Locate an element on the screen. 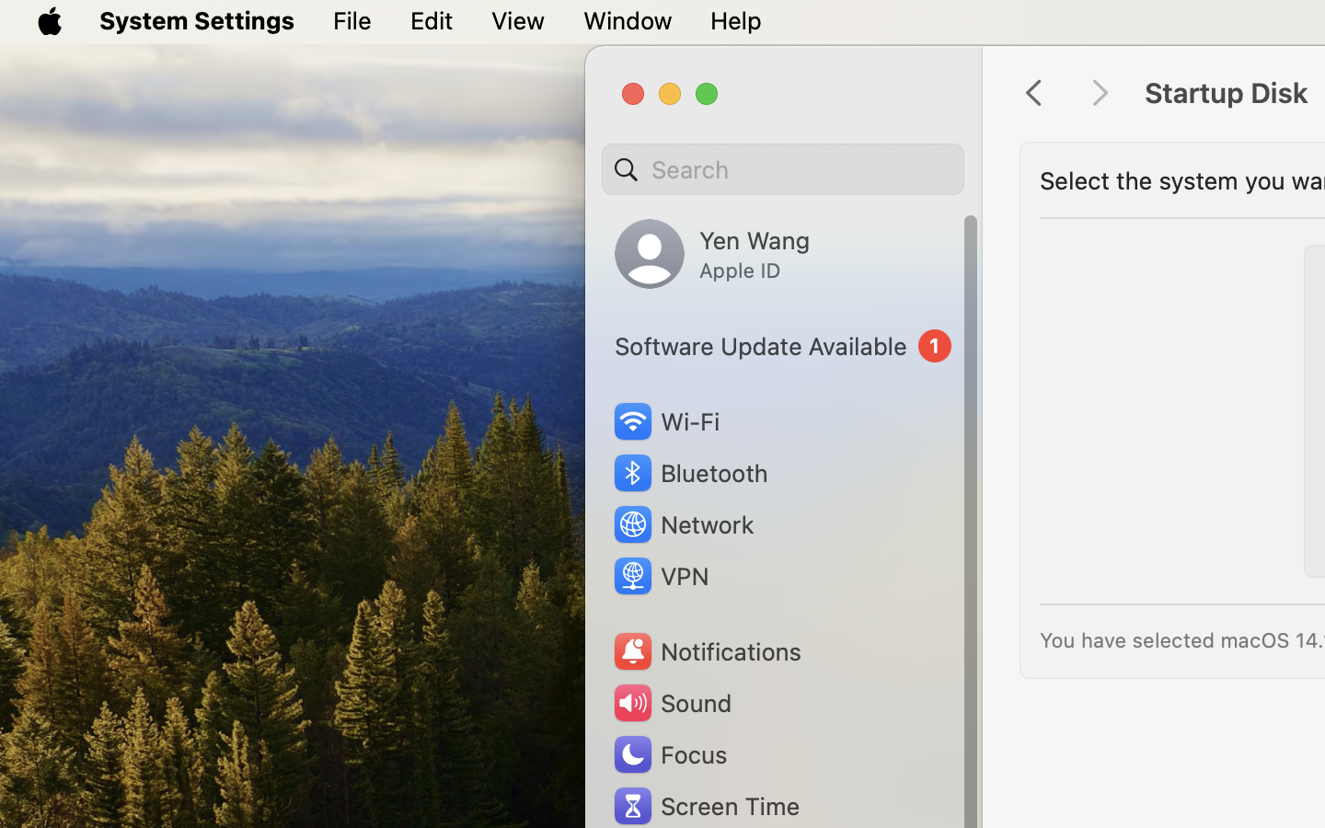 The width and height of the screenshot is (1325, 828). Bluetooth is located at coordinates (690, 473).